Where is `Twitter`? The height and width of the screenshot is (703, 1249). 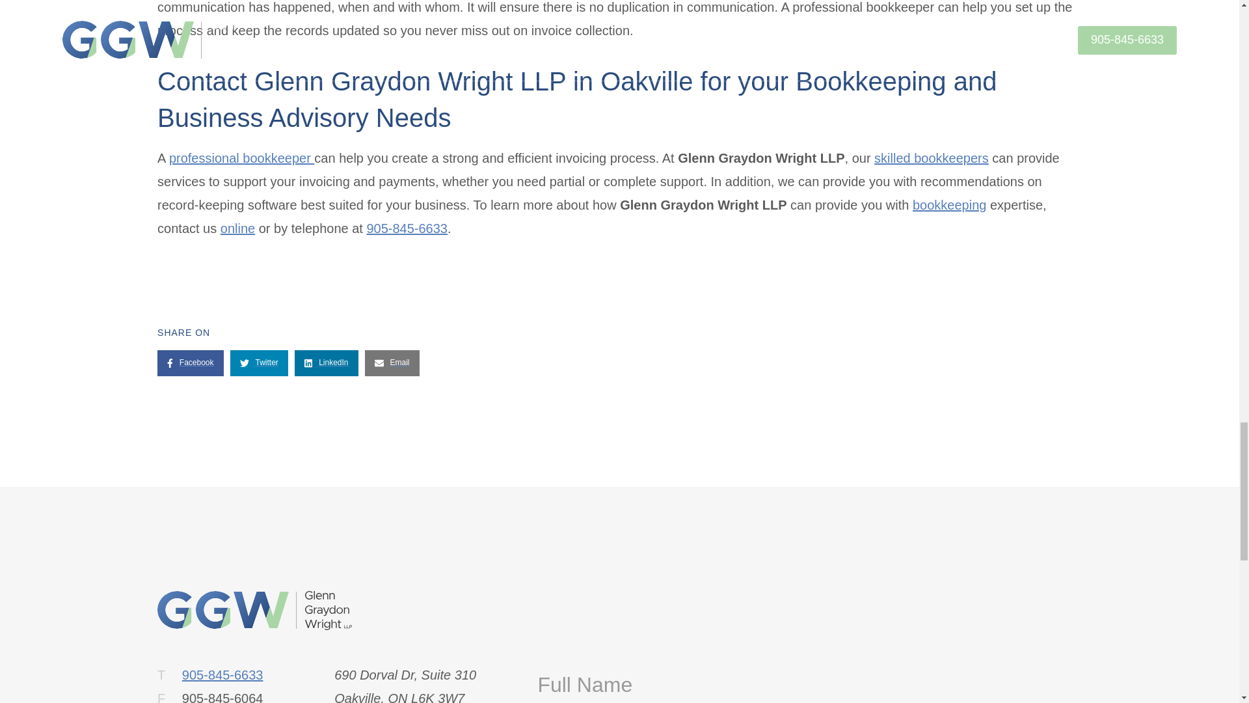
Twitter is located at coordinates (259, 363).